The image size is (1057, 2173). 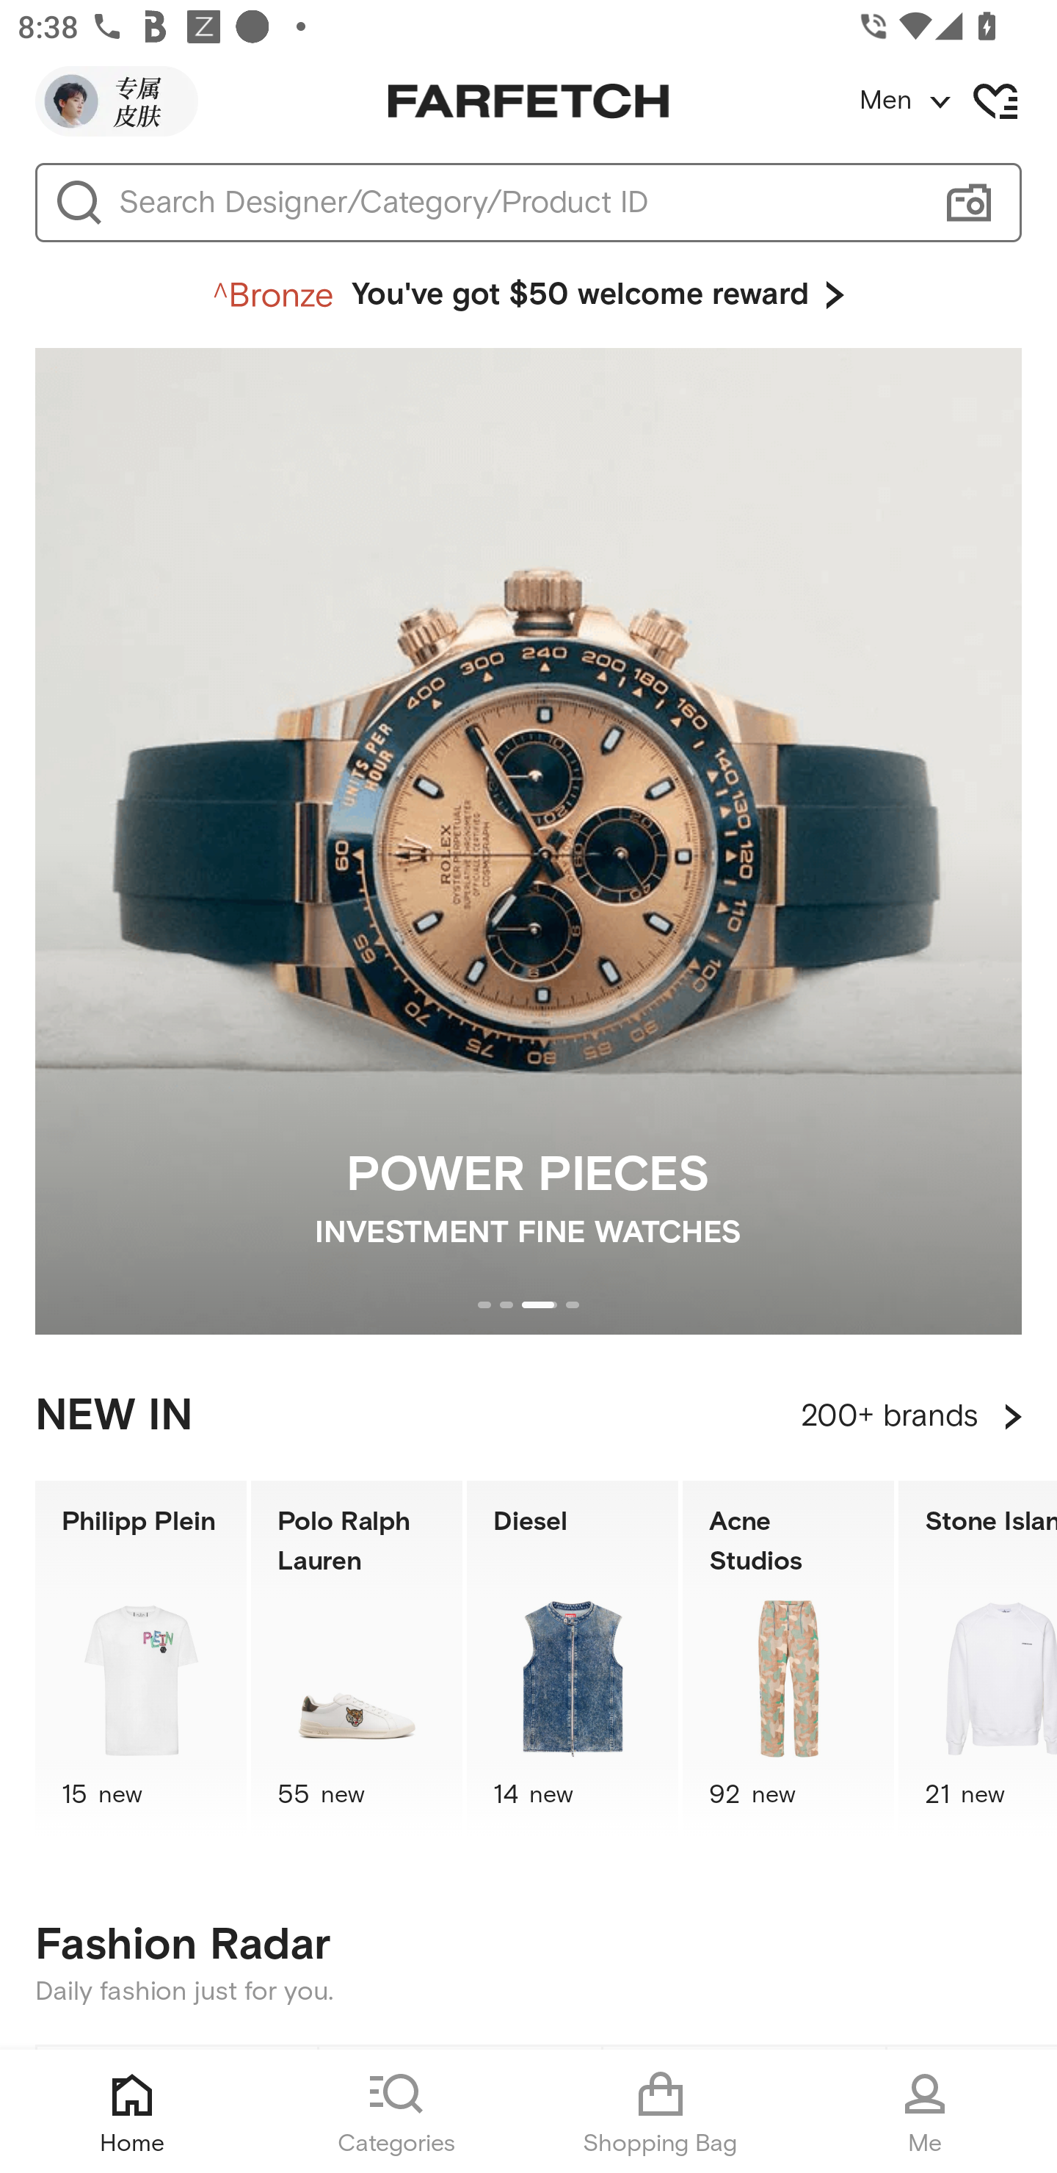 What do you see at coordinates (957, 101) in the screenshot?
I see `Men` at bounding box center [957, 101].